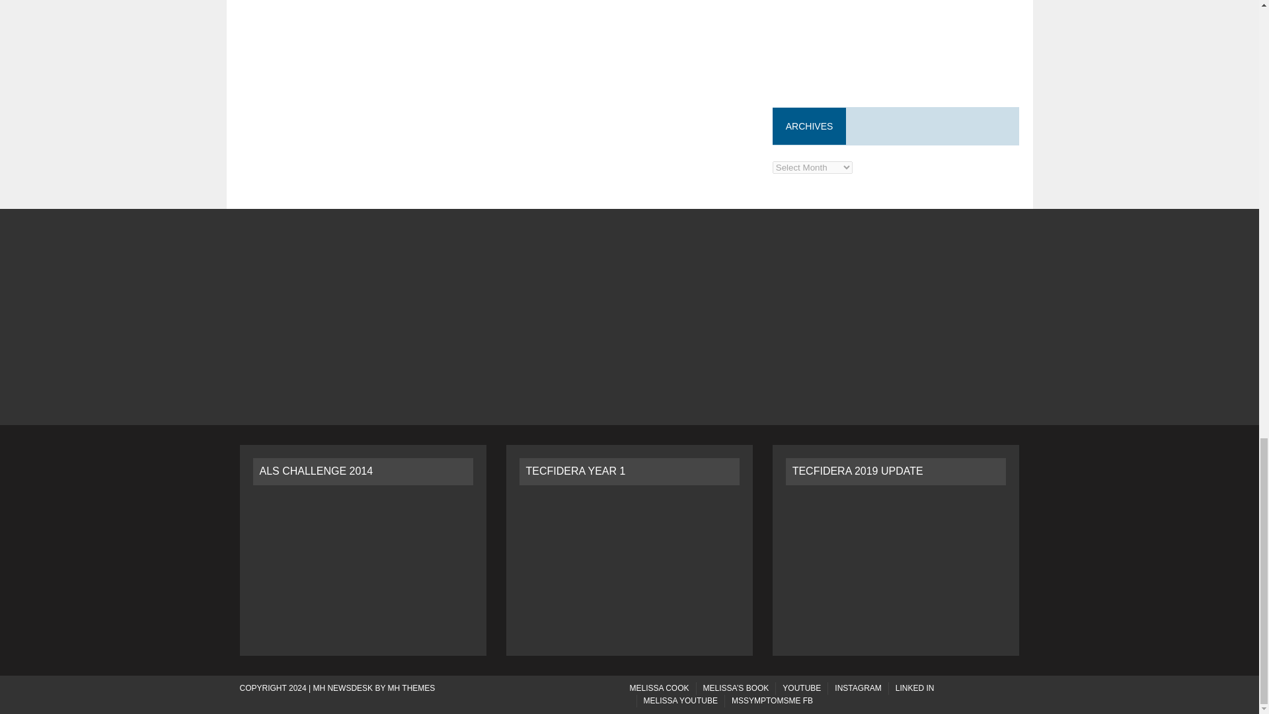 Image resolution: width=1269 pixels, height=714 pixels. Describe the element at coordinates (802, 688) in the screenshot. I see `Wyoming Jeepers` at that location.